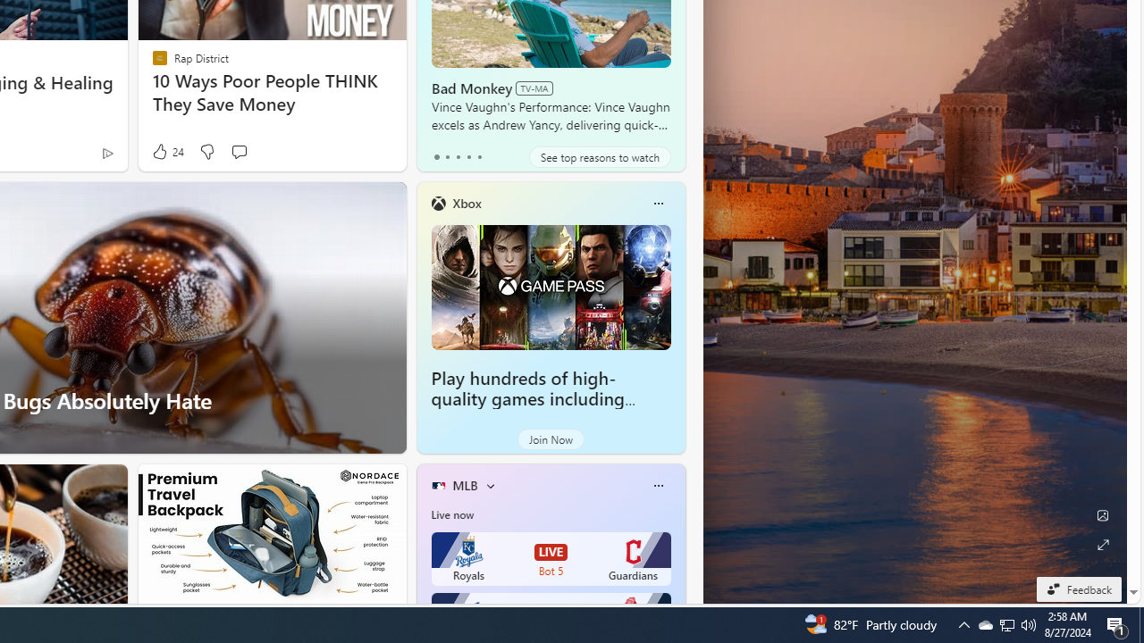 Image resolution: width=1144 pixels, height=643 pixels. What do you see at coordinates (551, 439) in the screenshot?
I see `Join Now` at bounding box center [551, 439].